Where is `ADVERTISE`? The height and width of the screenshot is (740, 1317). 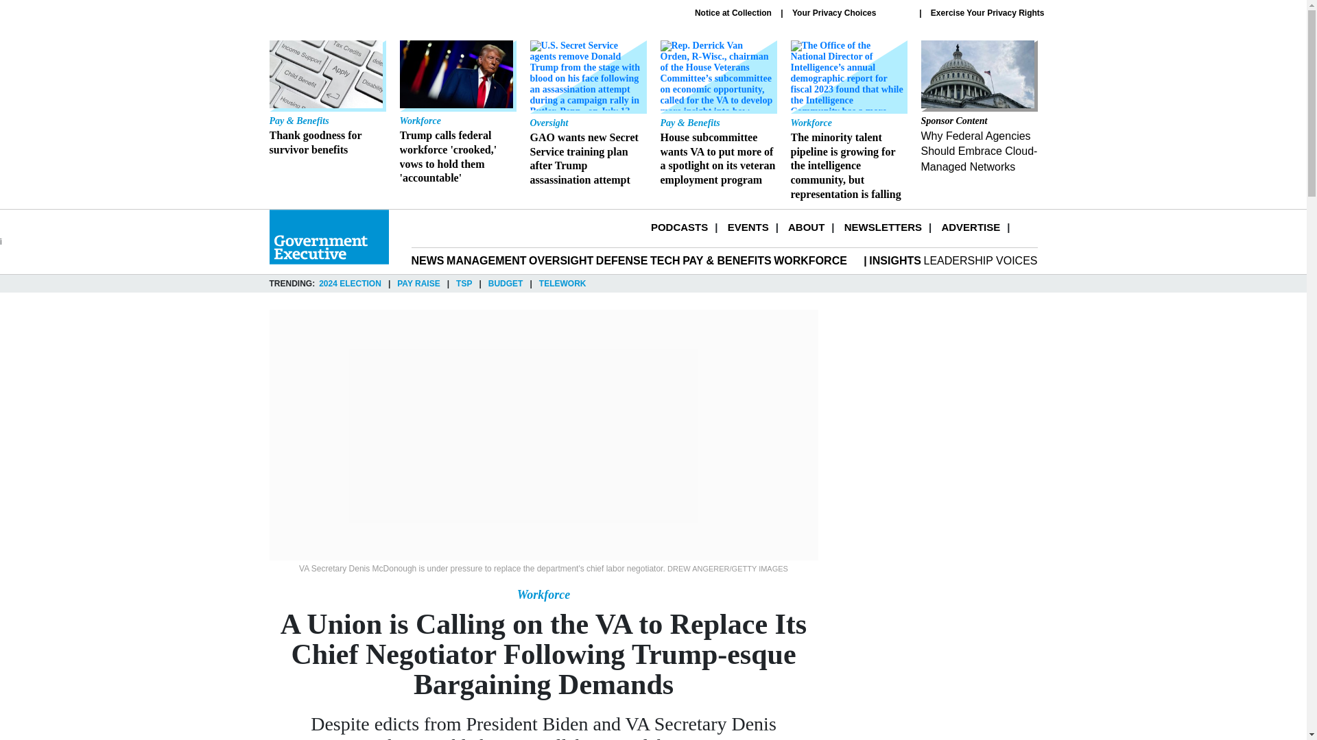
ADVERTISE is located at coordinates (970, 227).